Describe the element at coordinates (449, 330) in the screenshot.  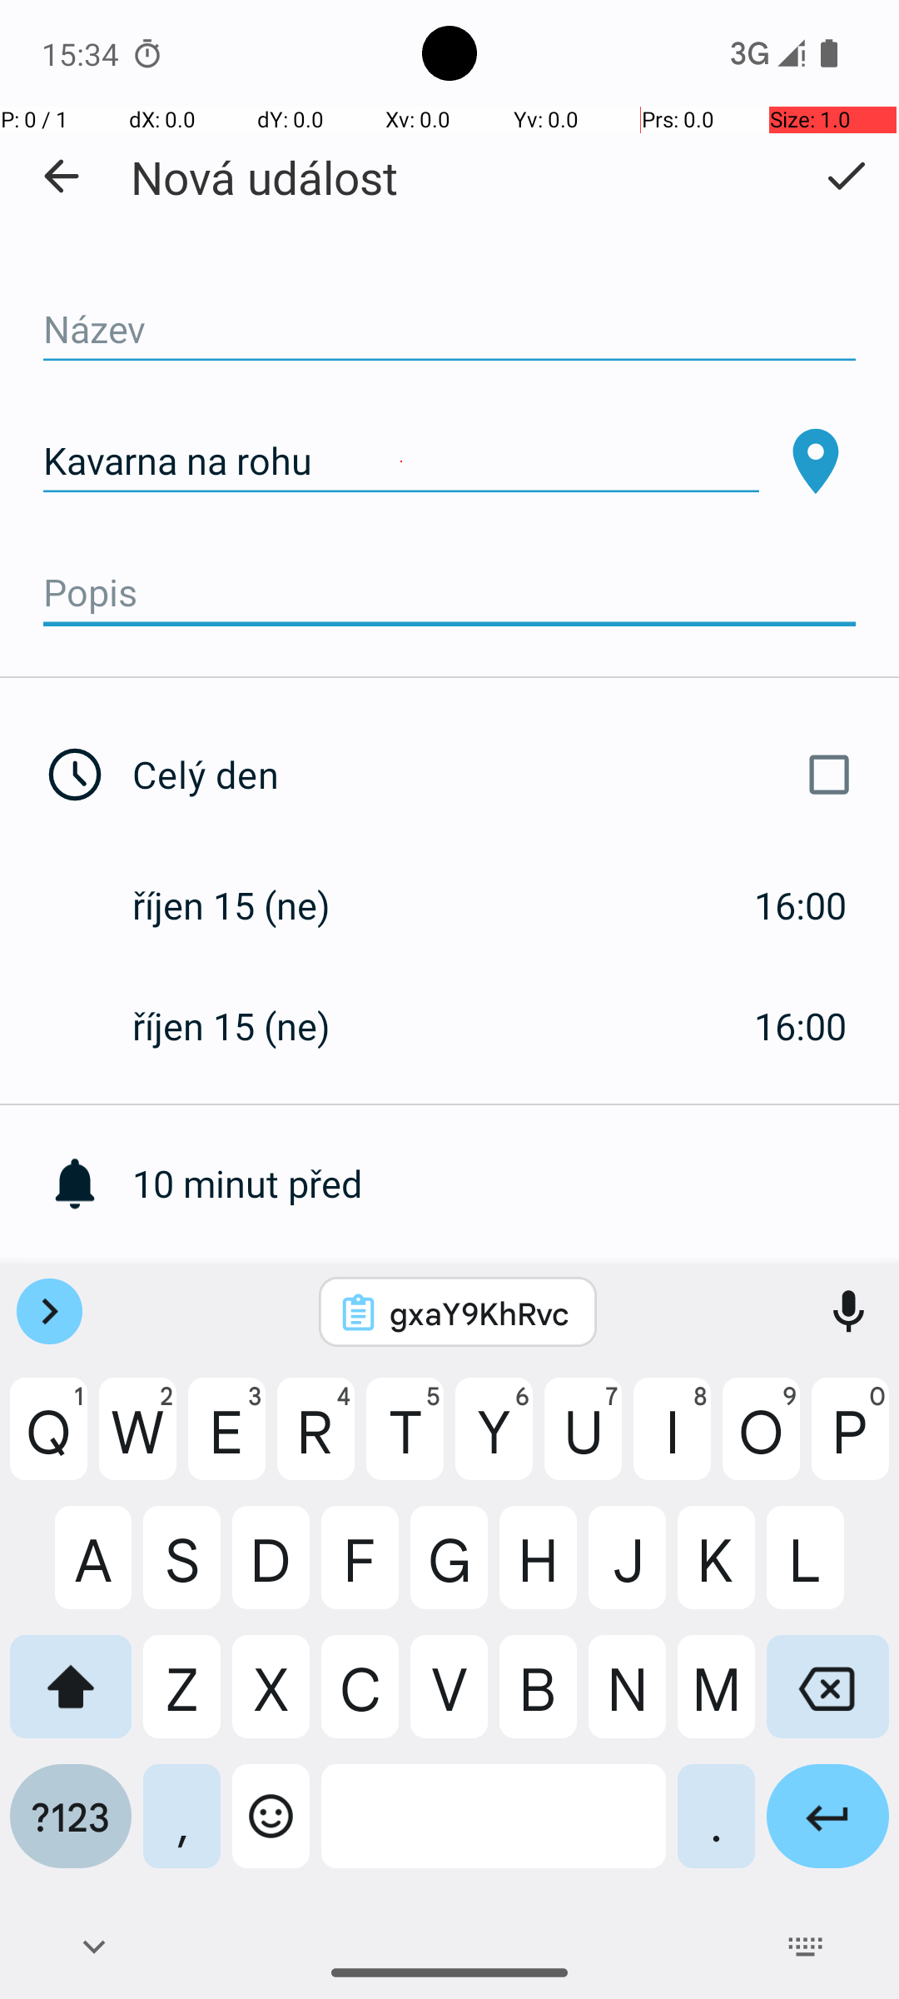
I see `Název` at that location.